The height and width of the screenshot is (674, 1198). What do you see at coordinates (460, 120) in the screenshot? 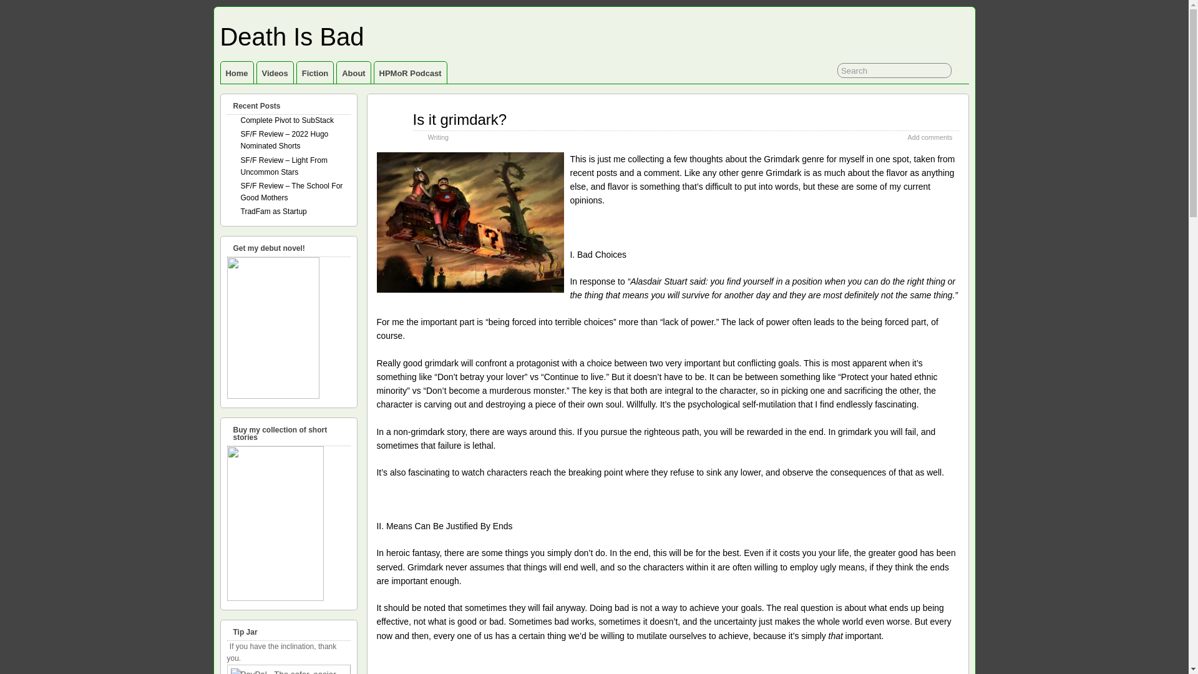
I see `Is it grimdark?` at bounding box center [460, 120].